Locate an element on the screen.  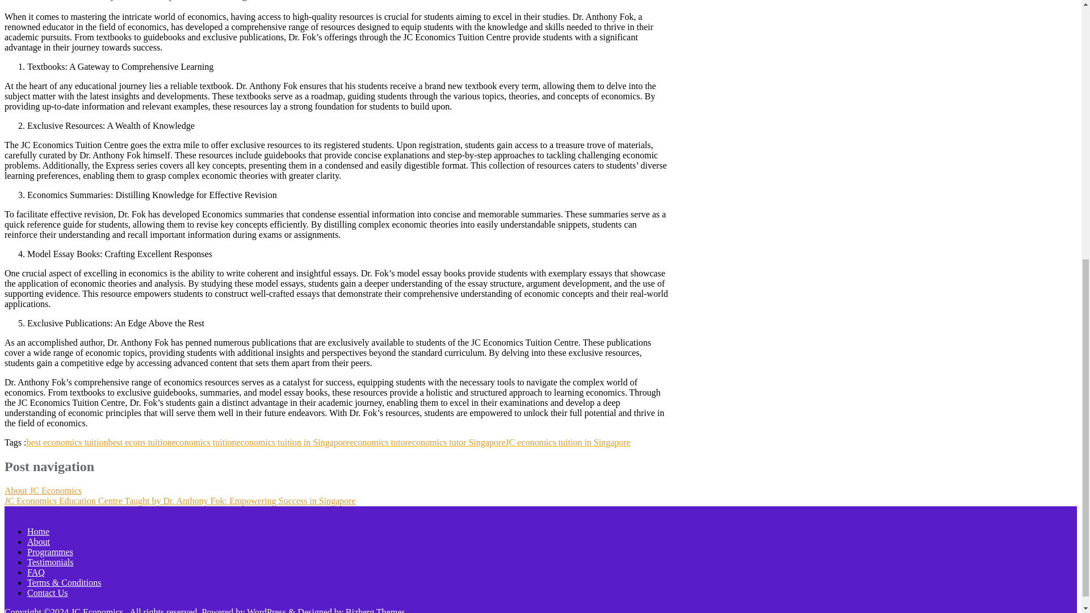
Testimonials is located at coordinates (51, 562).